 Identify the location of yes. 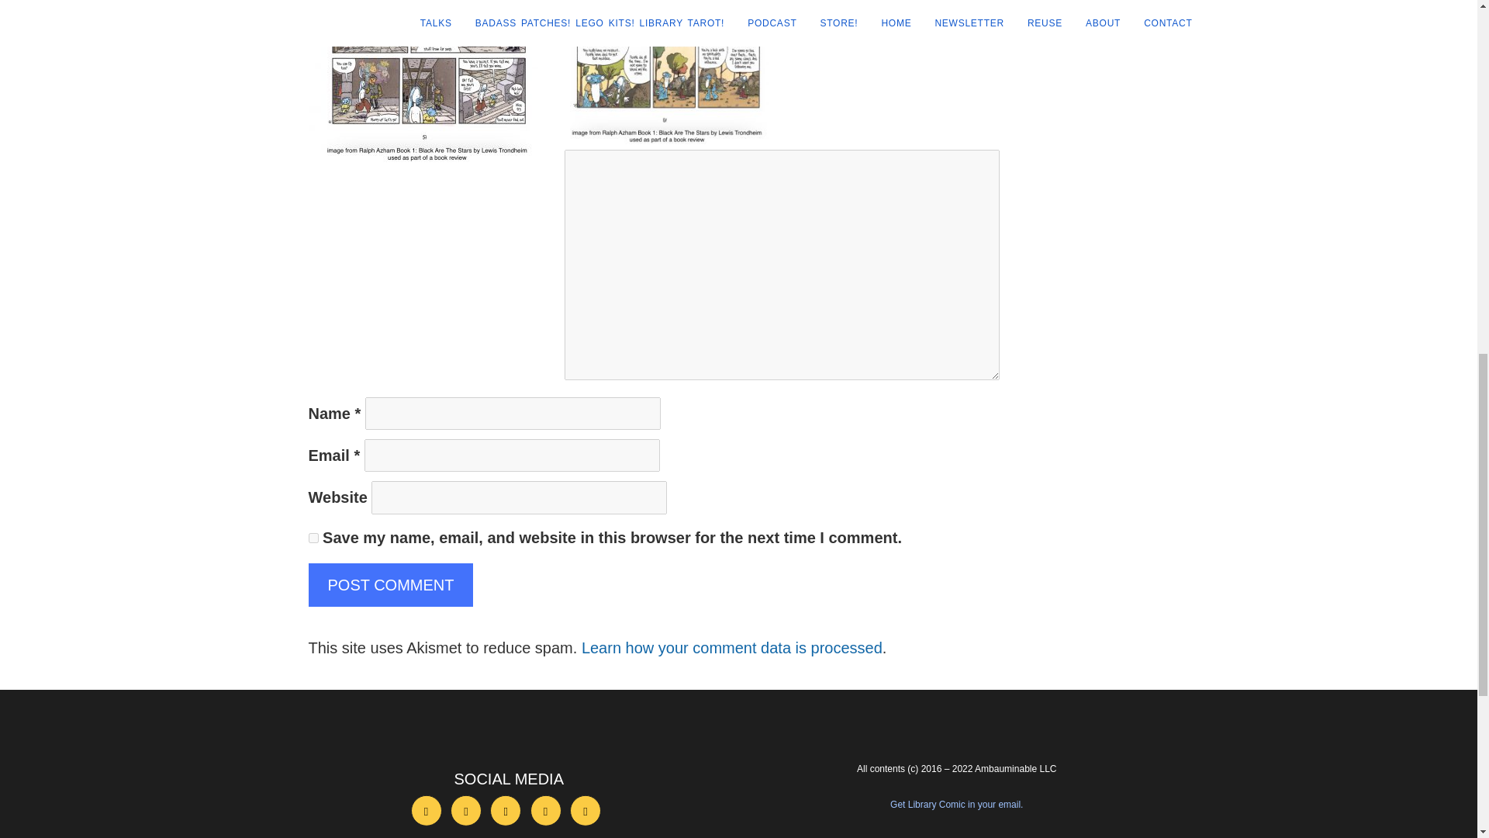
(313, 537).